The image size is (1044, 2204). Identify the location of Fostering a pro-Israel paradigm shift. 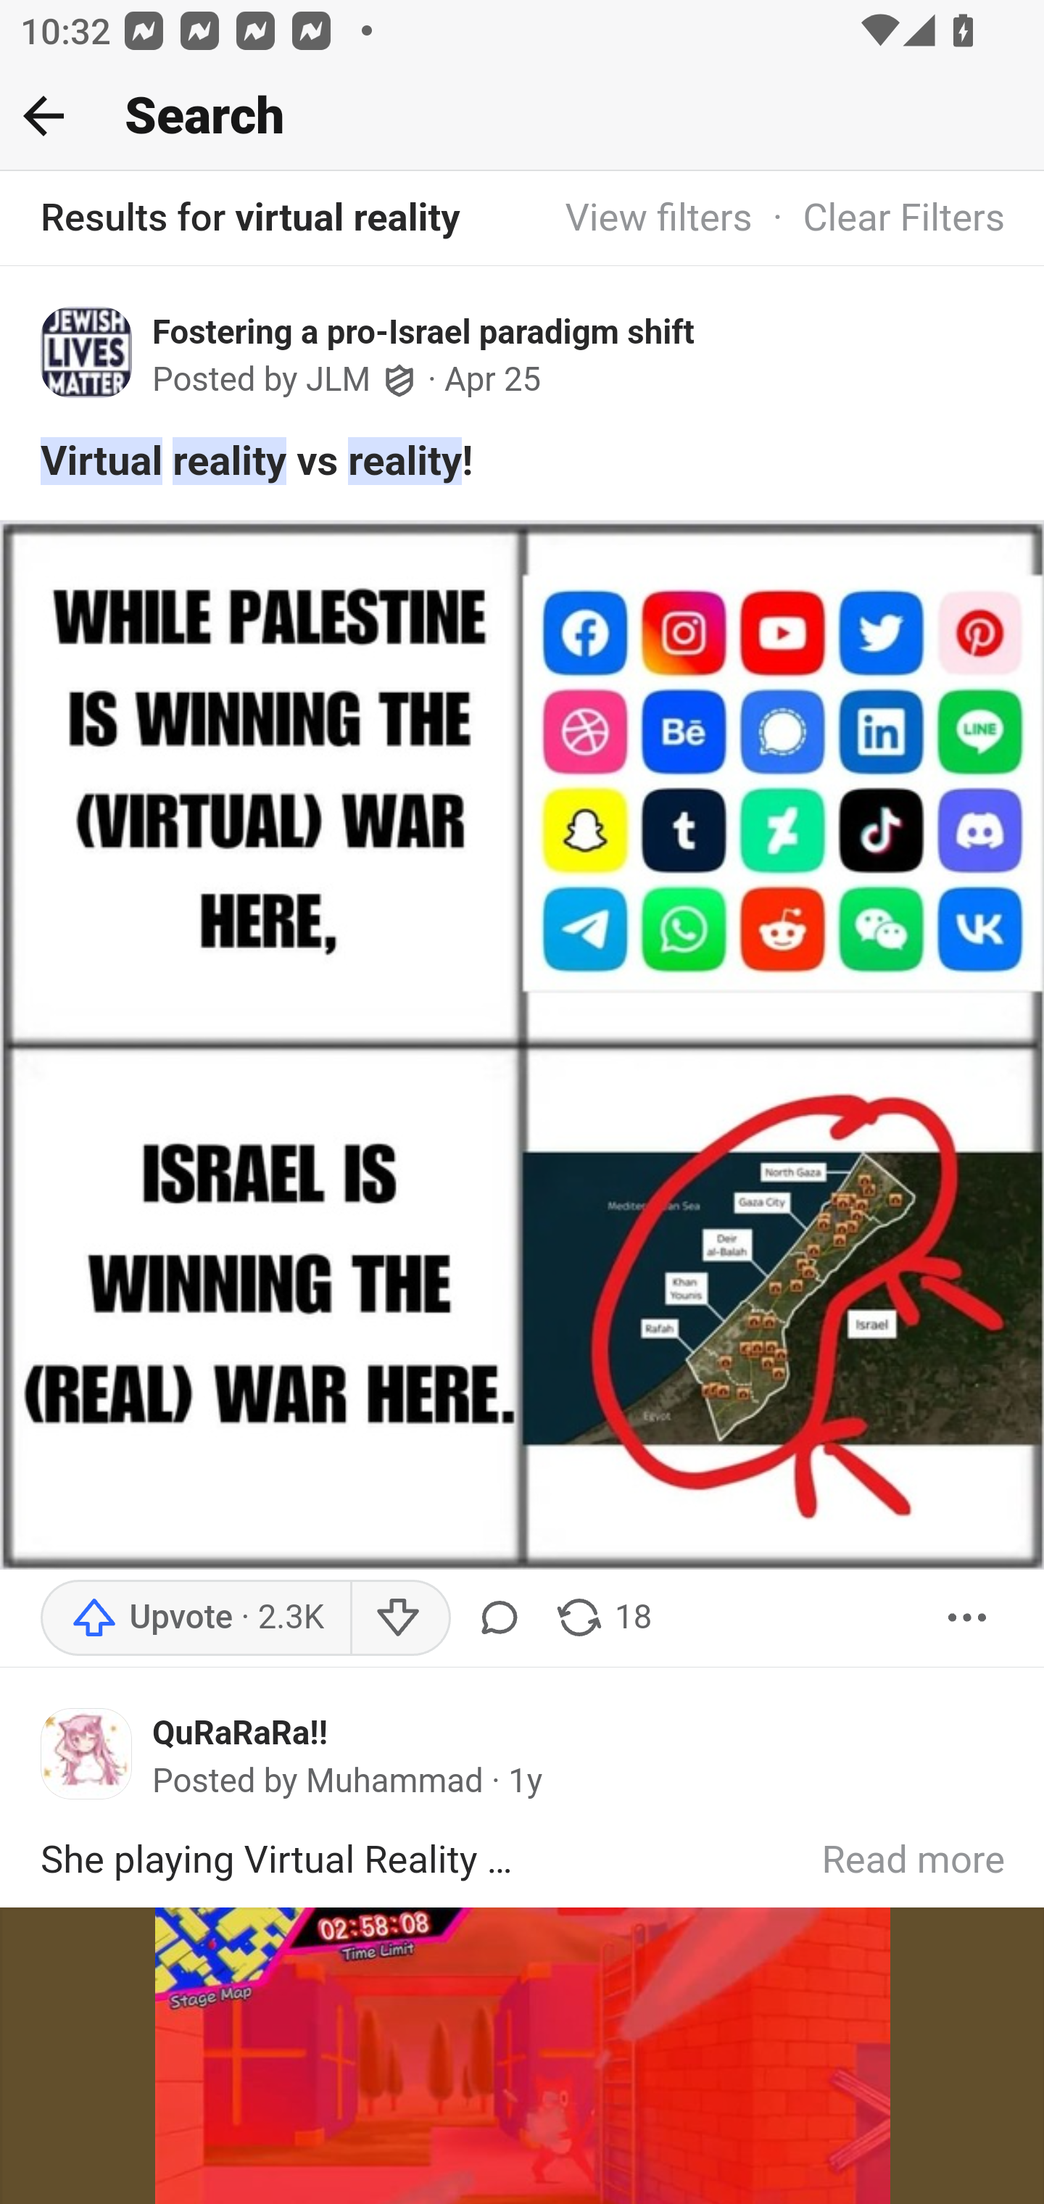
(423, 331).